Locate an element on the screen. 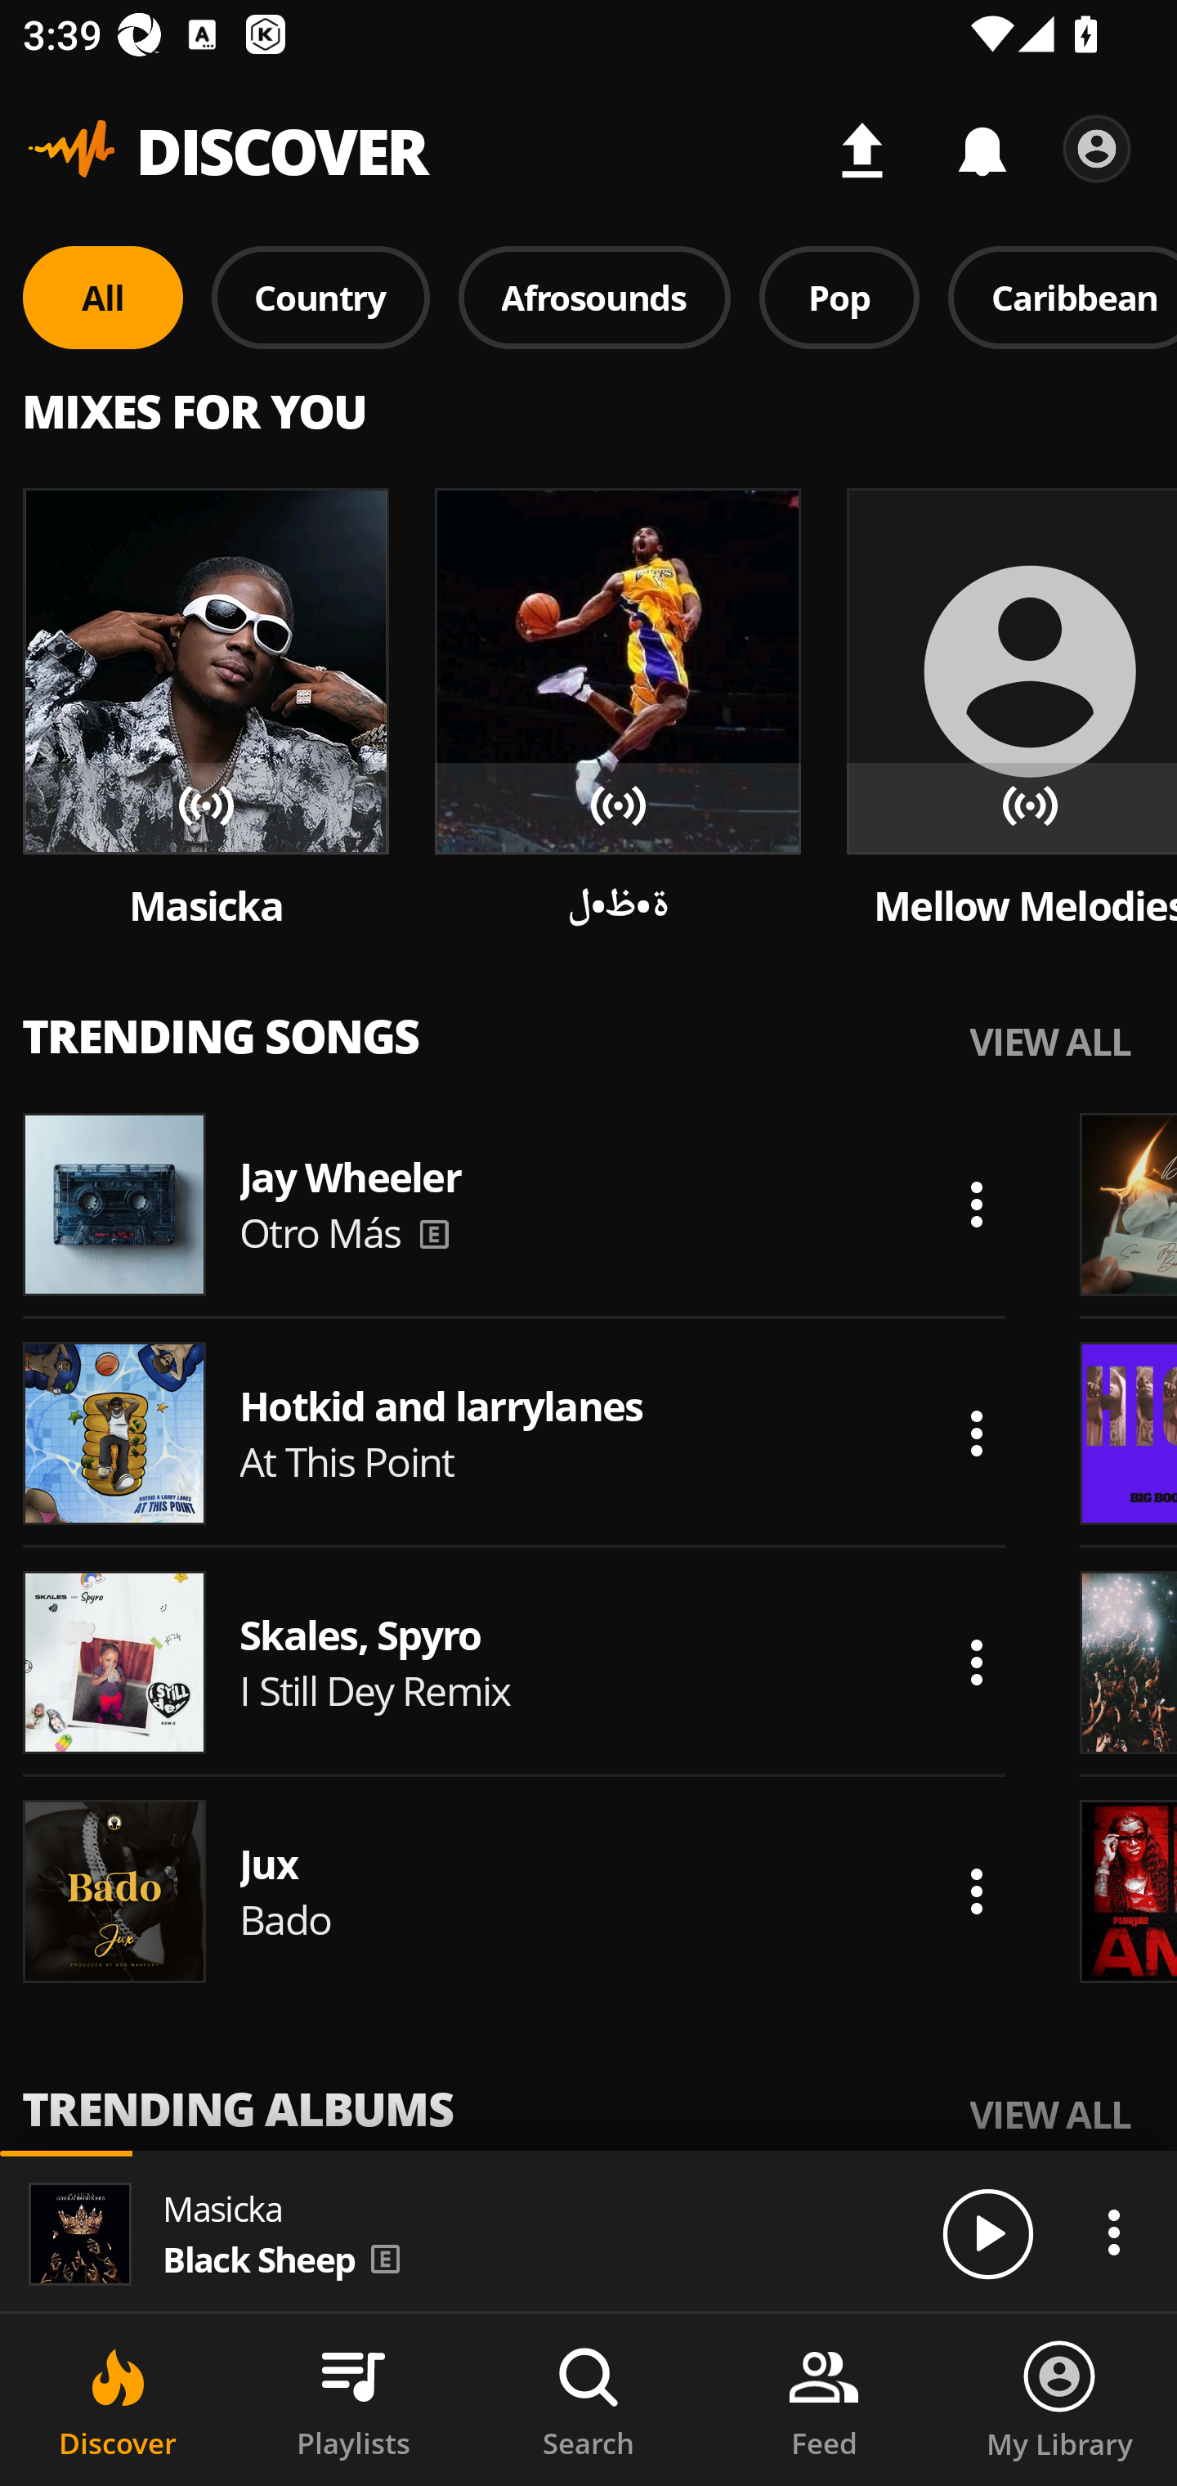  VIEW ALL is located at coordinates (1049, 2114).